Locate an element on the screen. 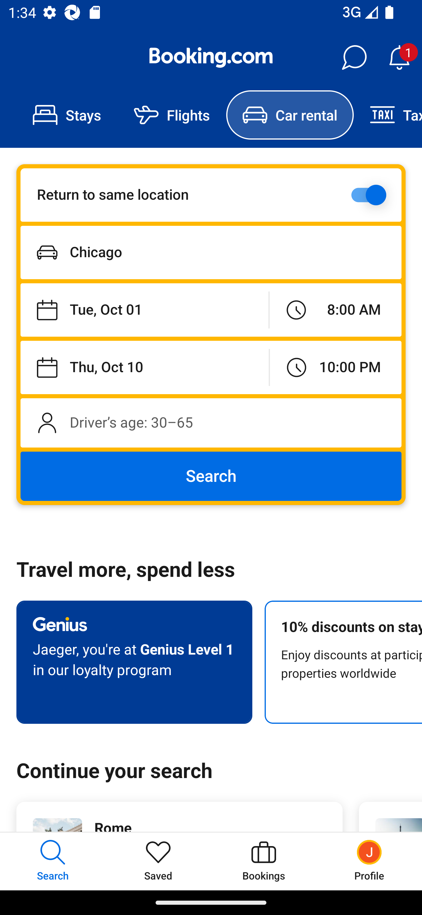 This screenshot has height=915, width=422. Search is located at coordinates (211, 476).